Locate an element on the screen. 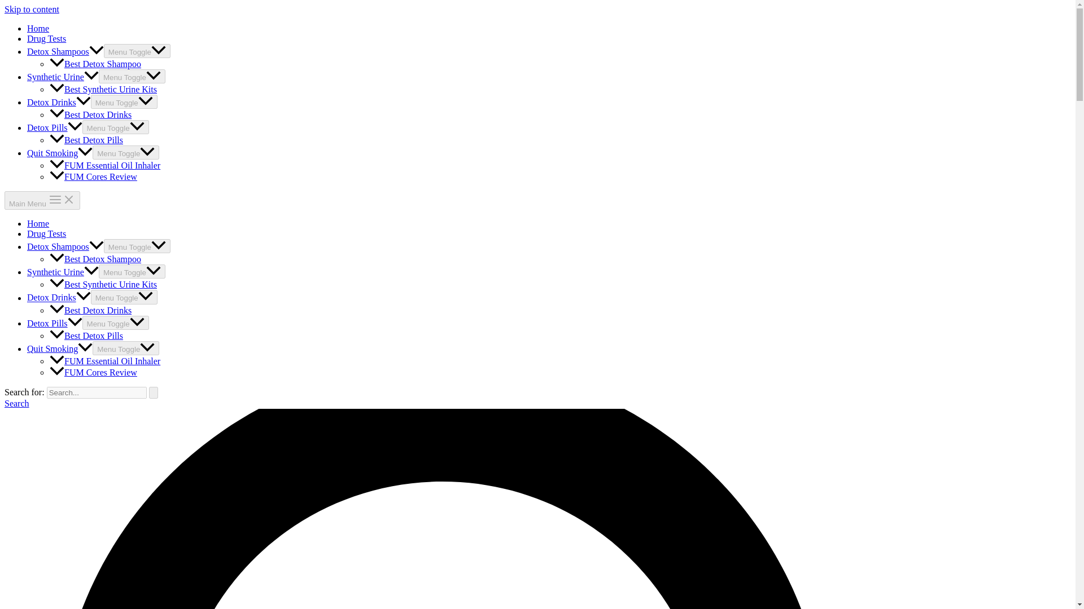  Menu Toggle is located at coordinates (137, 246).